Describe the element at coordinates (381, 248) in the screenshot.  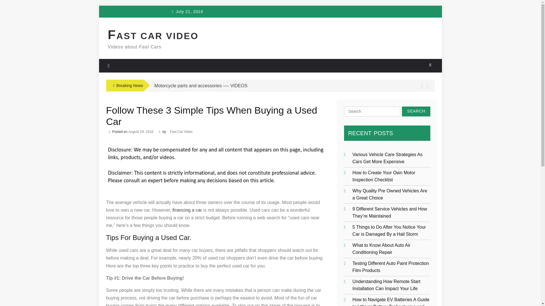
I see `What to Know About Auto Air Conditioning Repair` at that location.